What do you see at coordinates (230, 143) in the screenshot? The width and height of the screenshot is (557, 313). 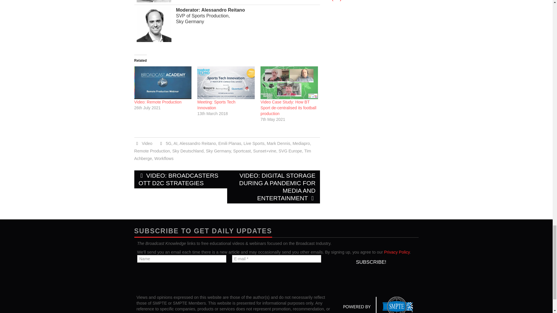 I see `Emili Planas` at bounding box center [230, 143].